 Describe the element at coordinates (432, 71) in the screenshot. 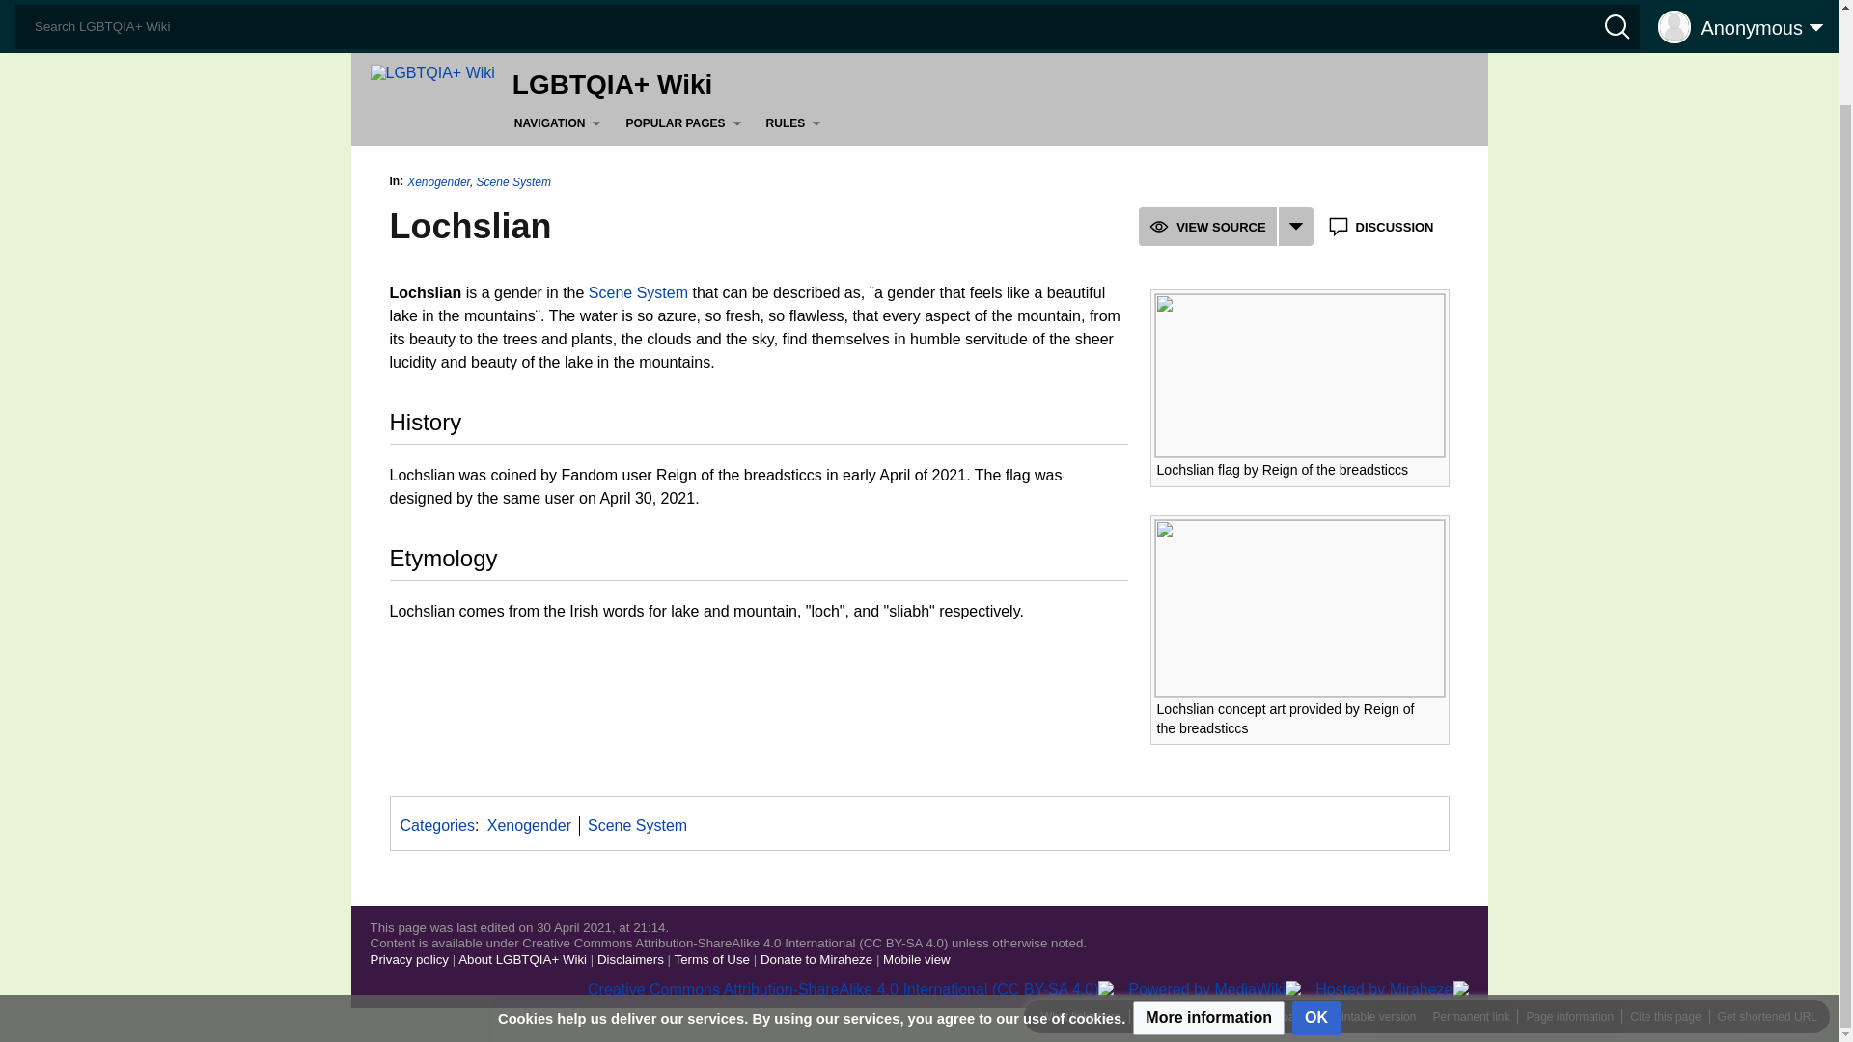

I see `Visit the main page` at that location.